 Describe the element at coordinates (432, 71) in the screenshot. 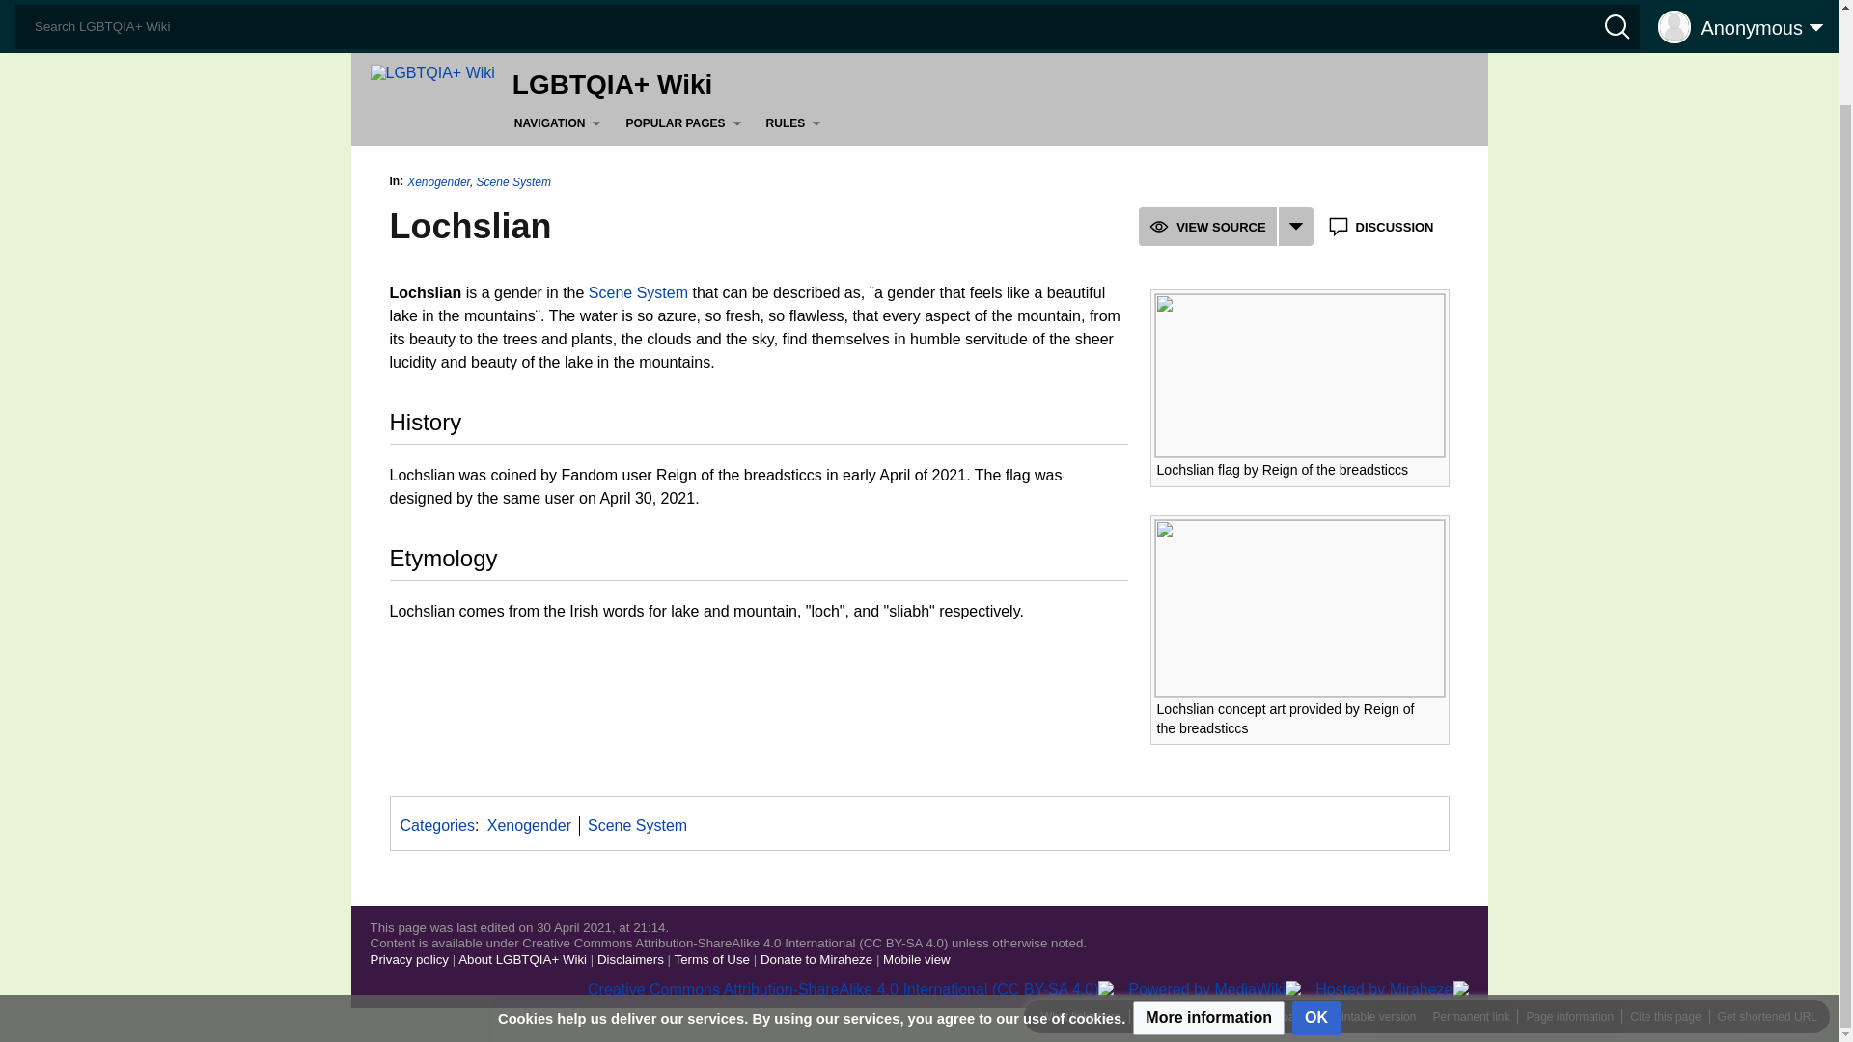

I see `Visit the main page` at that location.